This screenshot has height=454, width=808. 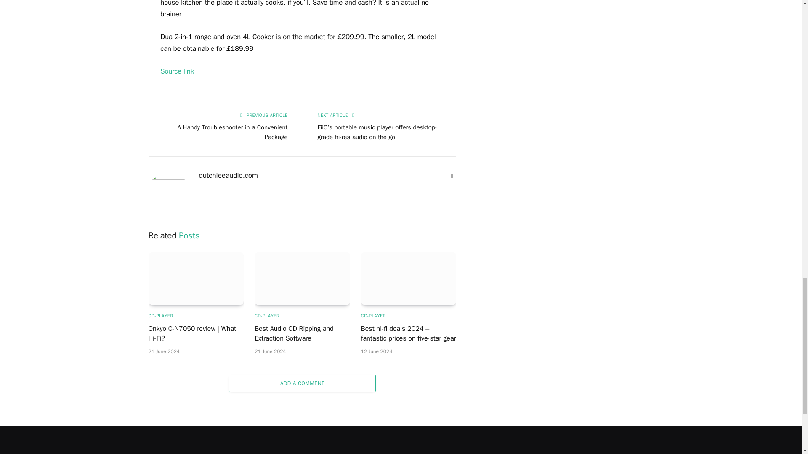 What do you see at coordinates (228, 176) in the screenshot?
I see `dutchieeaudio.com` at bounding box center [228, 176].